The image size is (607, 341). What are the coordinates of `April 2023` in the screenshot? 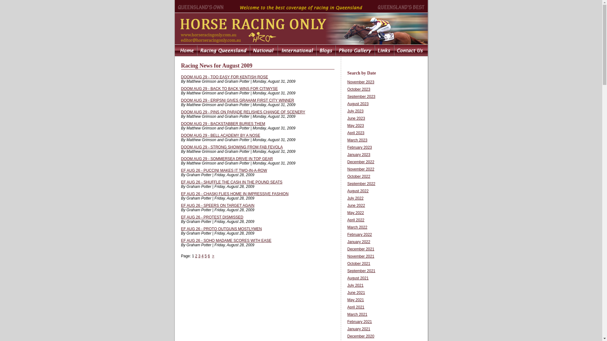 It's located at (356, 133).